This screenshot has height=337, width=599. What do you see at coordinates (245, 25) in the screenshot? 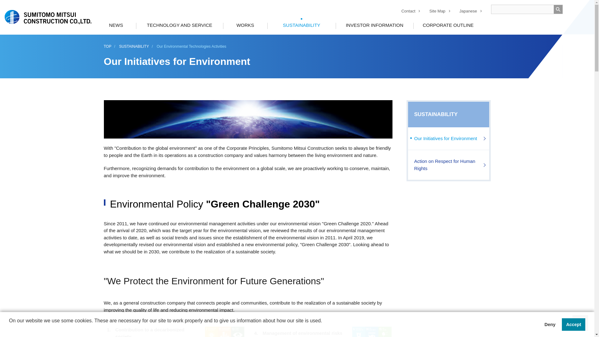
I see `WORKS` at bounding box center [245, 25].